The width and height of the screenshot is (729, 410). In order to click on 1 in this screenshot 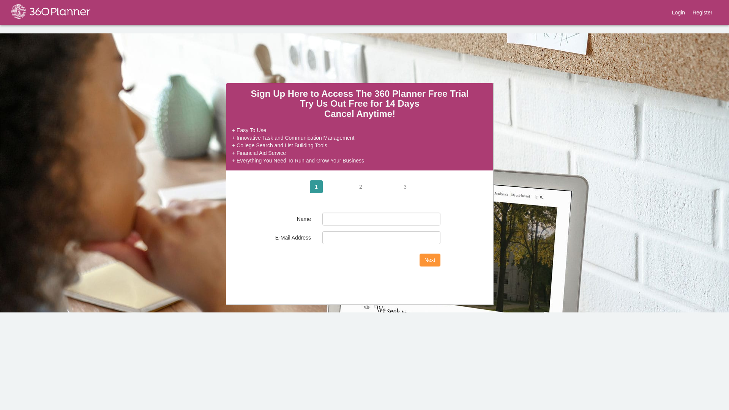, I will do `click(316, 187)`.